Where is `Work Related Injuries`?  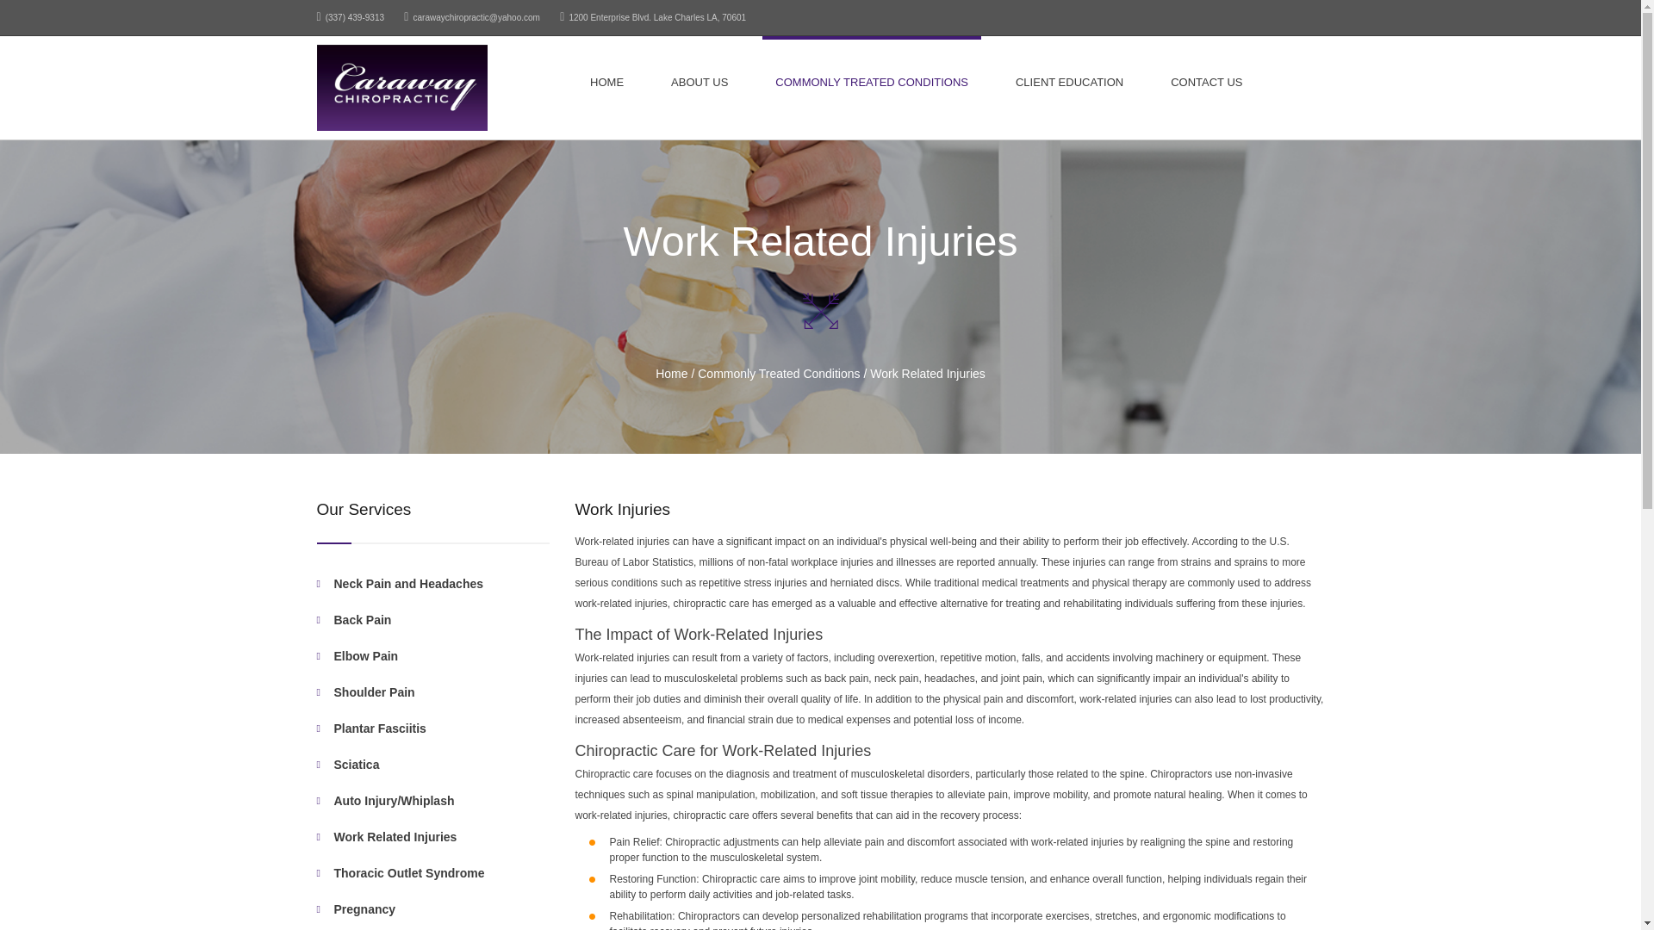
Work Related Injuries is located at coordinates (927, 373).